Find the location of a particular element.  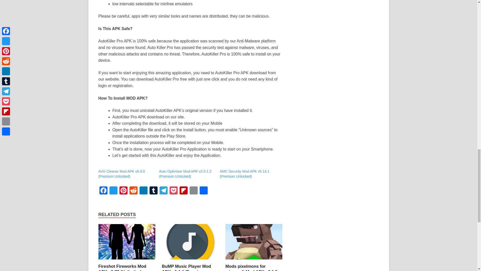

Twitter is located at coordinates (113, 191).